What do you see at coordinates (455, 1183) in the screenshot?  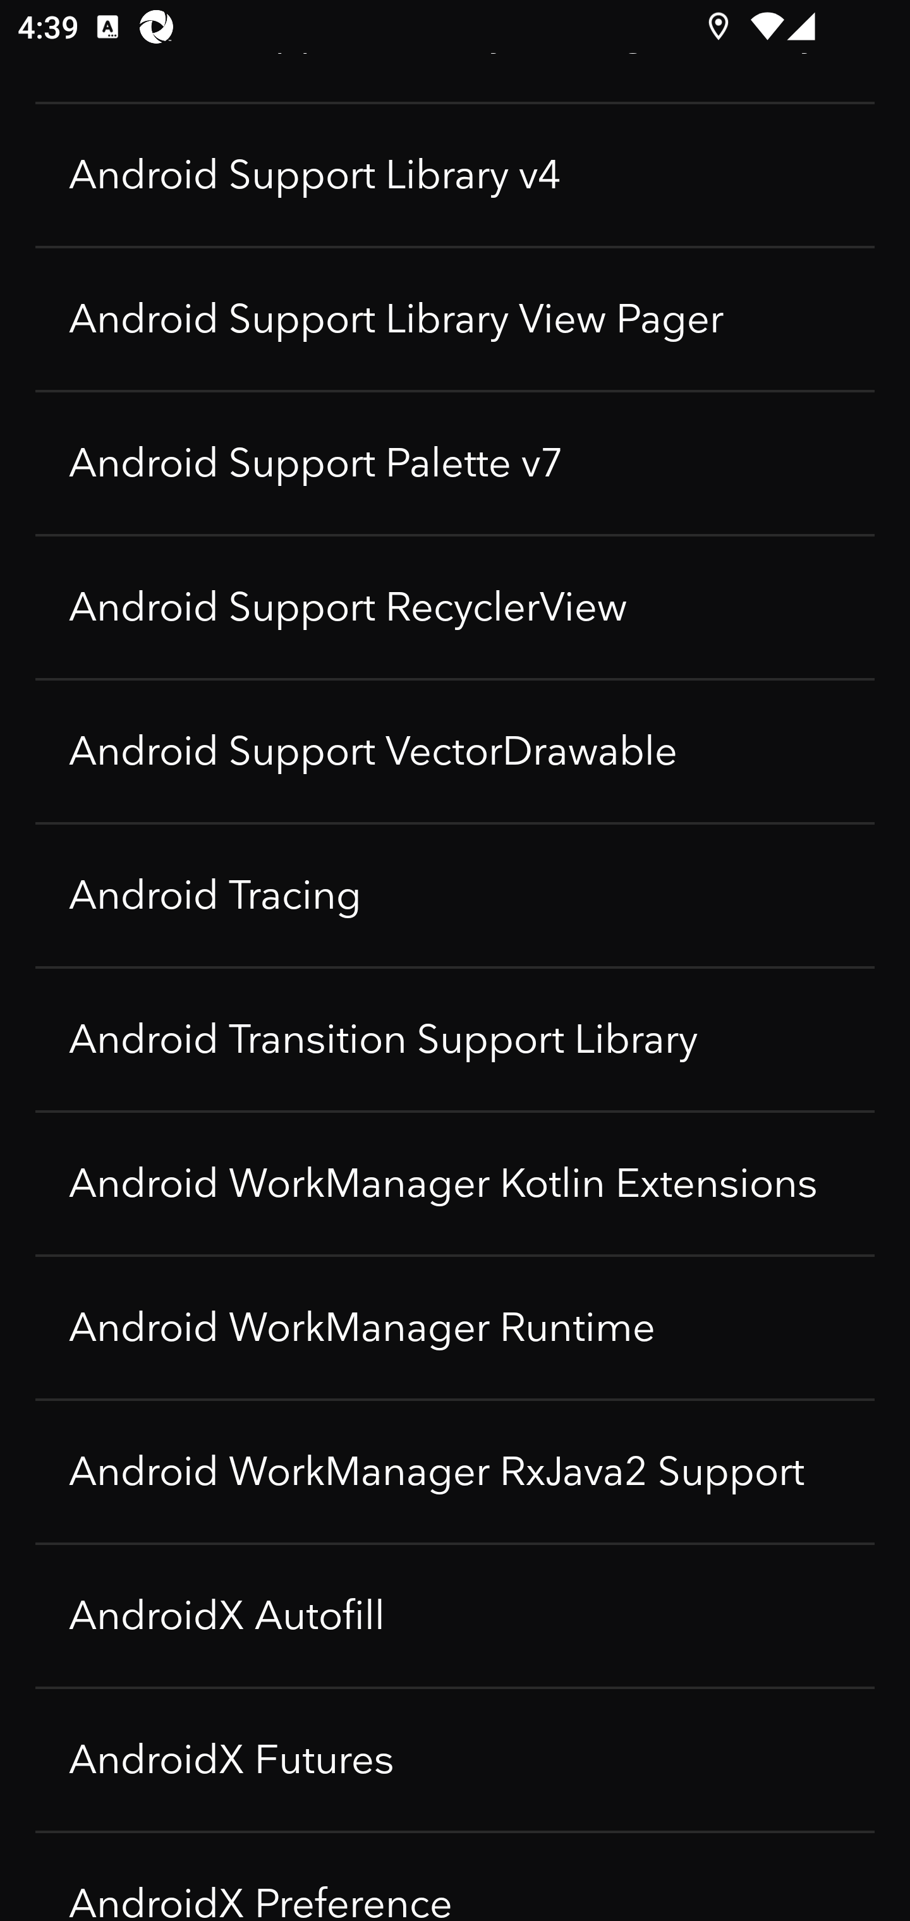 I see `Android WorkManager Kotlin Extensions` at bounding box center [455, 1183].